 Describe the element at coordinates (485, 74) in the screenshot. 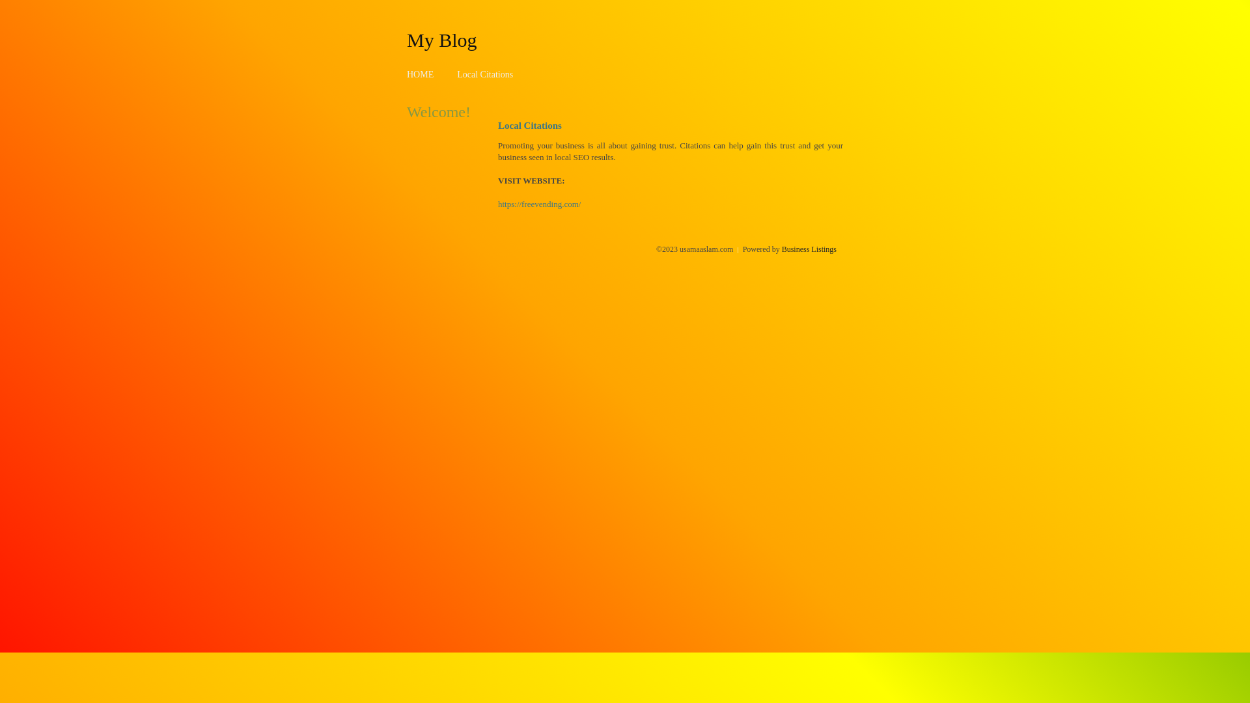

I see `Local Citations` at that location.